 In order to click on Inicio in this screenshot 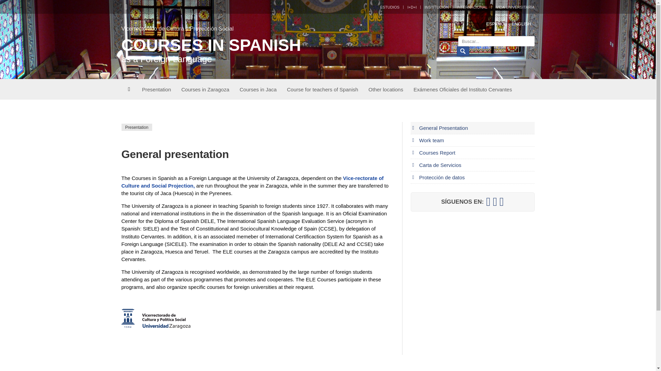, I will do `click(156, 89)`.